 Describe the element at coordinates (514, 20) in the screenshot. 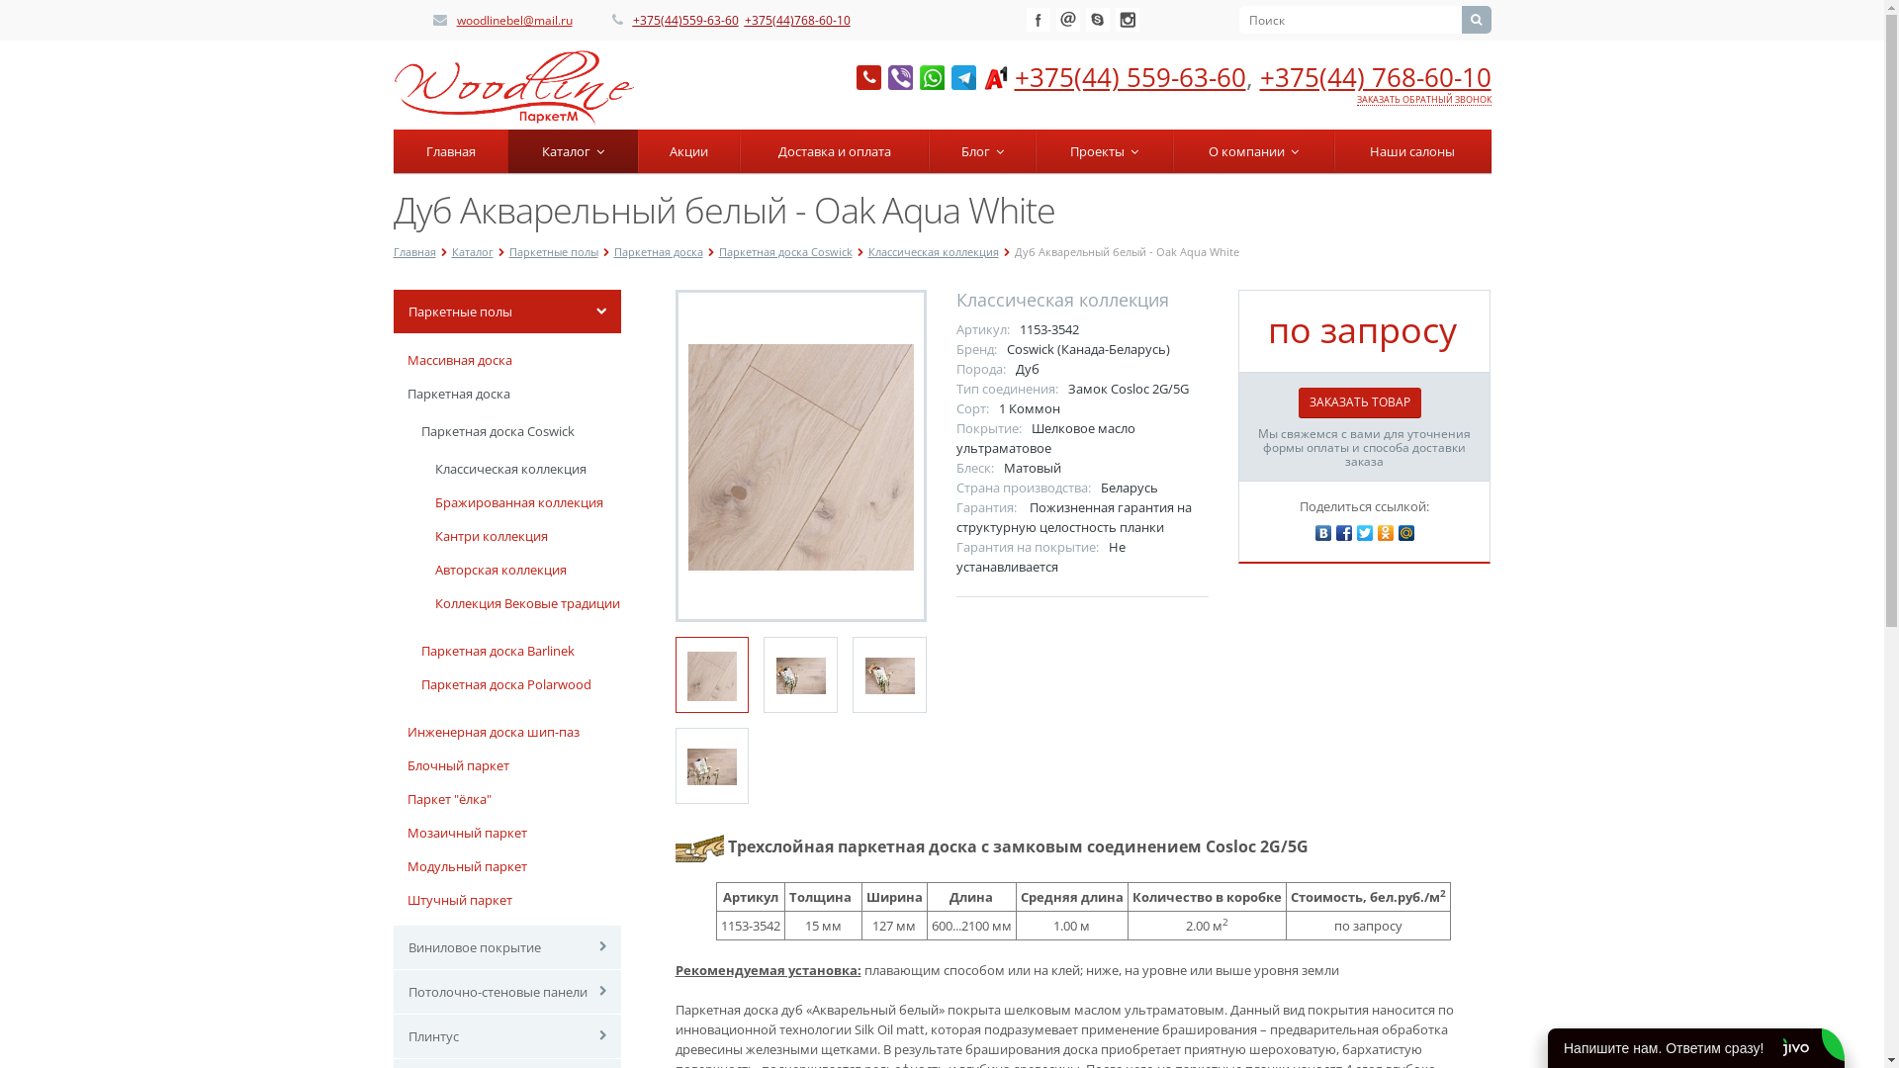

I see `woodlinebel@mail.ru` at that location.